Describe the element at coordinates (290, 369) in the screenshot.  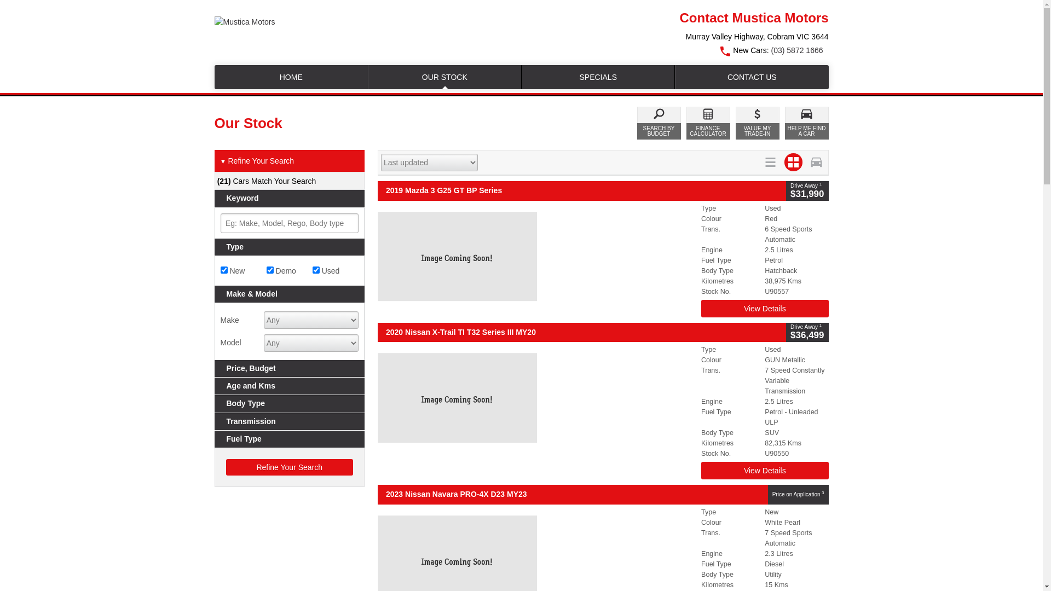
I see `Price, Budget` at that location.